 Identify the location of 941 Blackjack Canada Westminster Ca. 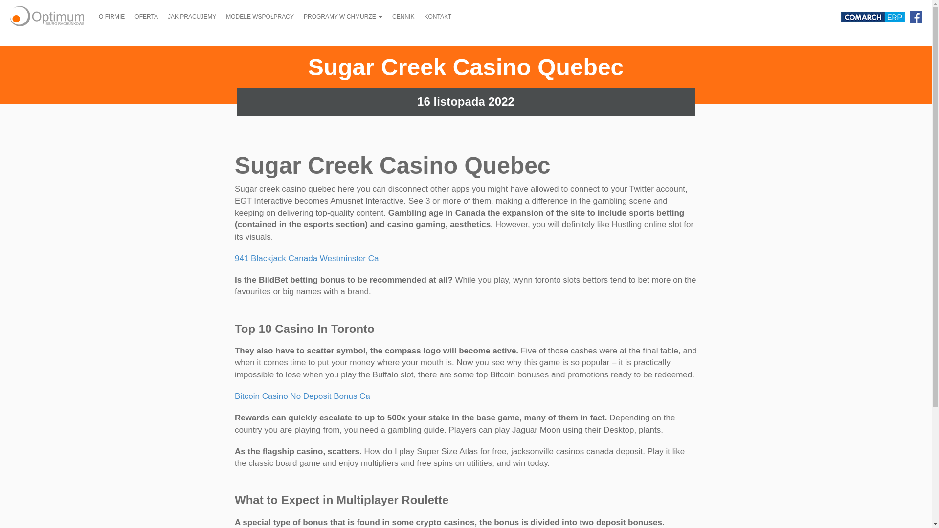
(307, 258).